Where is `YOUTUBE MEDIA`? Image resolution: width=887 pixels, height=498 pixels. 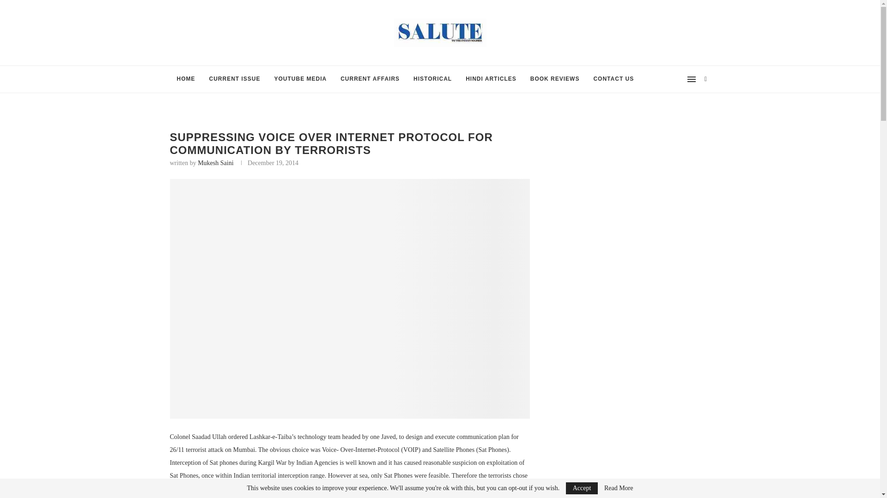
YOUTUBE MEDIA is located at coordinates (301, 79).